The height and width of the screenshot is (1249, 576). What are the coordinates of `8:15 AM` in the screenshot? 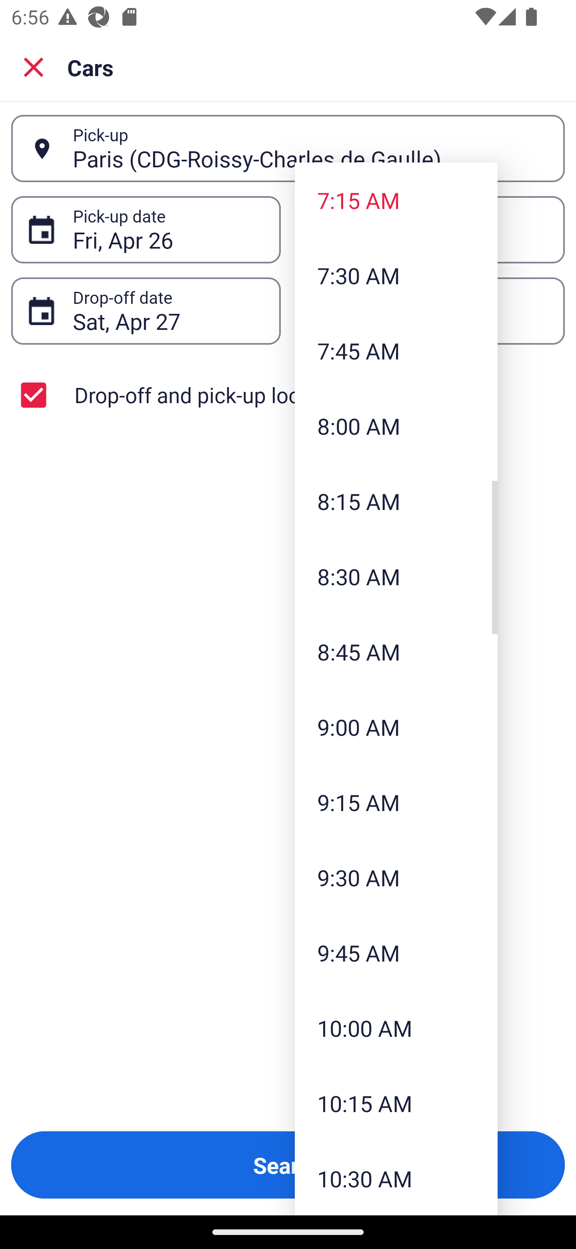 It's located at (396, 500).